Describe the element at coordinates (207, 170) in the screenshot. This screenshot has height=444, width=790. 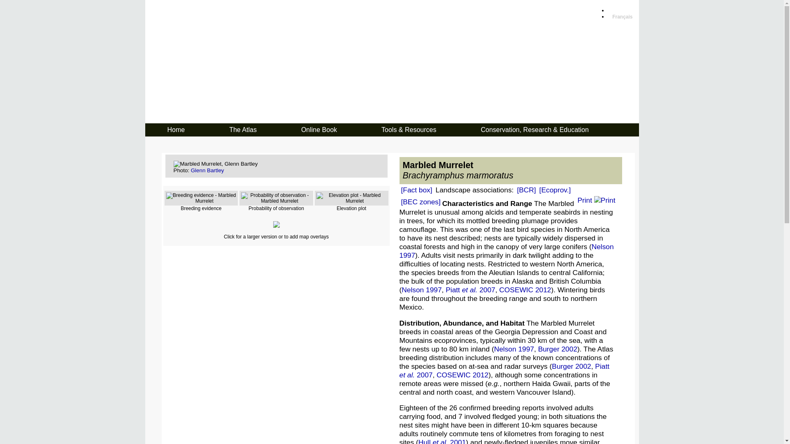
I see `Glenn Bartley` at that location.